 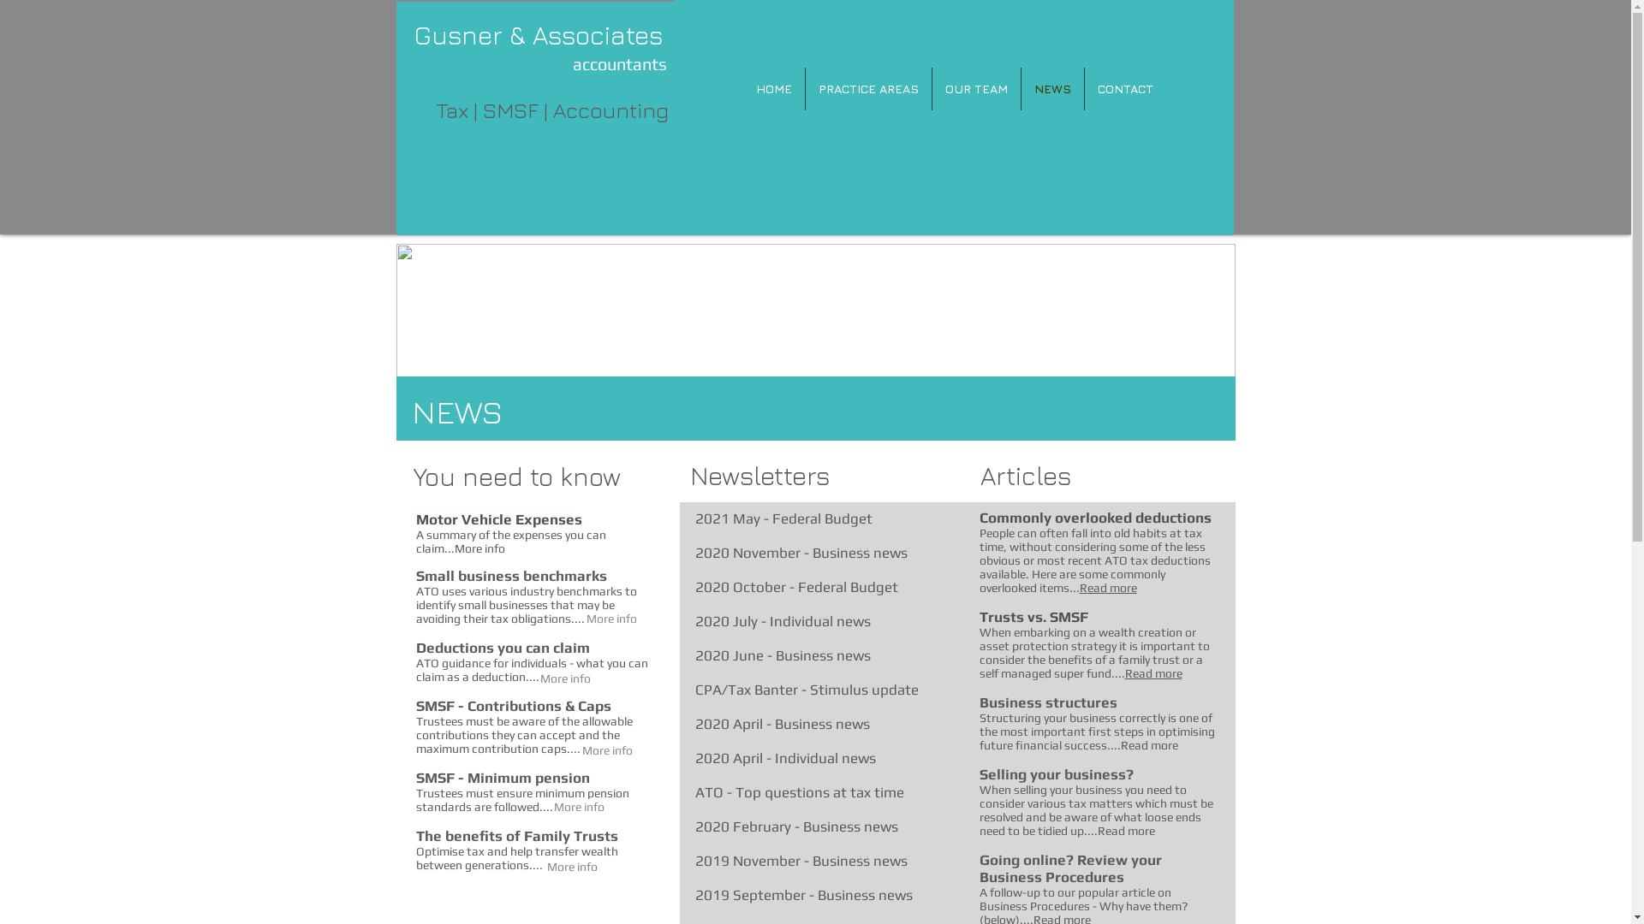 I want to click on 2020 October - Federal Budget, so click(x=796, y=587).